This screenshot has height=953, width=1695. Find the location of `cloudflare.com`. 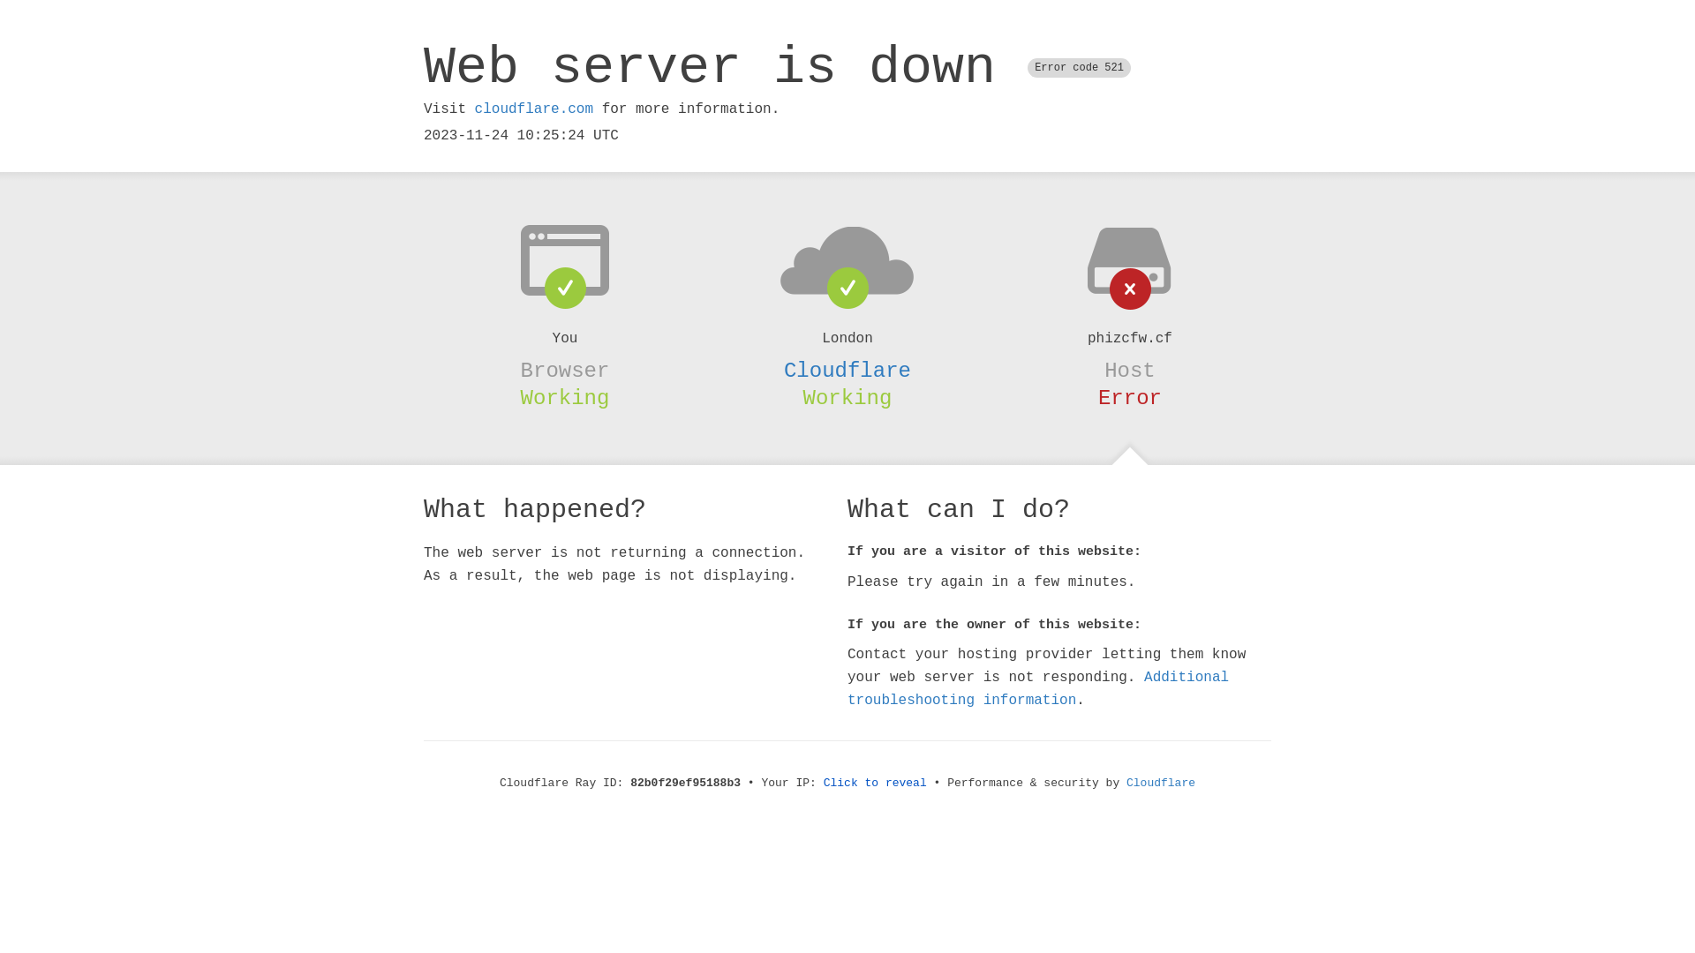

cloudflare.com is located at coordinates (534, 109).